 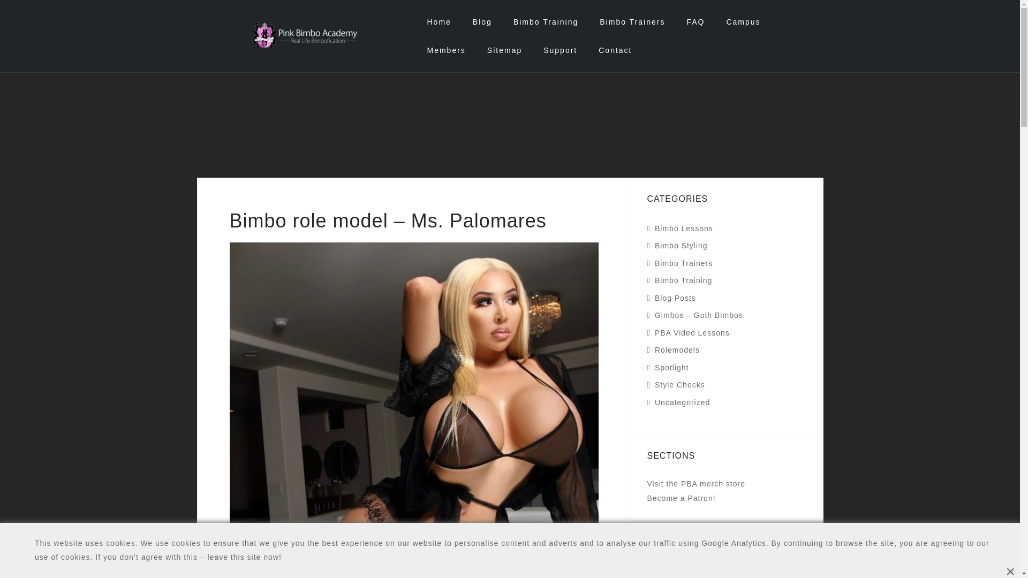 What do you see at coordinates (695, 22) in the screenshot?
I see `FAQ` at bounding box center [695, 22].